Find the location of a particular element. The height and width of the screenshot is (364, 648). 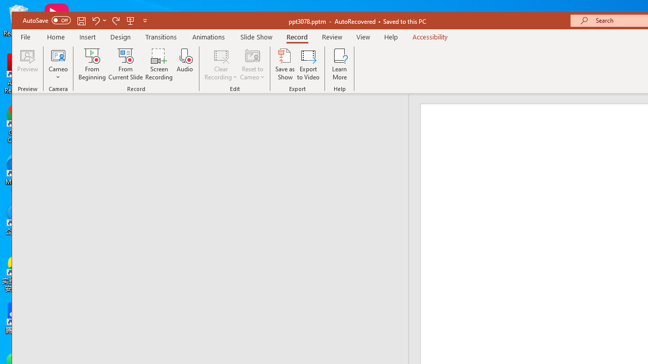

From Beginning... is located at coordinates (92, 64).